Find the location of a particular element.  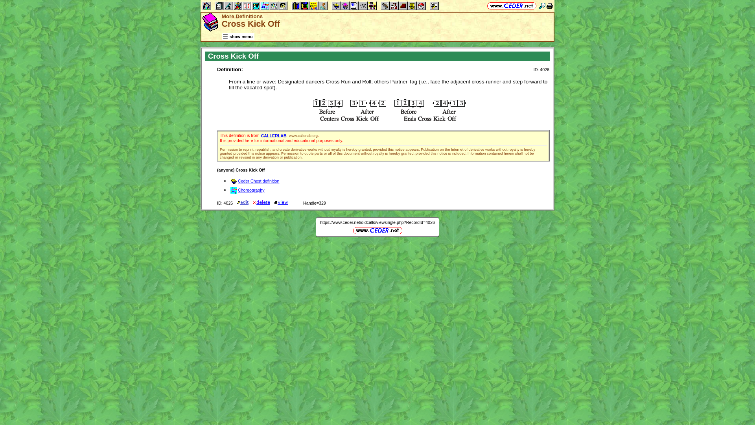

CALLERLAB is located at coordinates (274, 136).